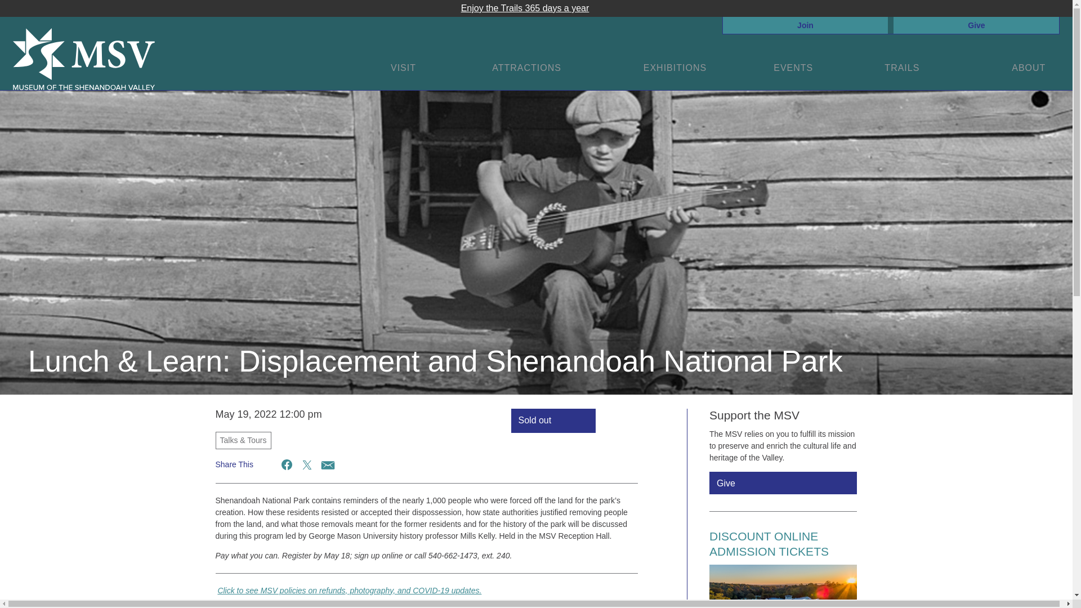 The width and height of the screenshot is (1081, 608). Describe the element at coordinates (287, 465) in the screenshot. I see `Share this on Facebook` at that location.